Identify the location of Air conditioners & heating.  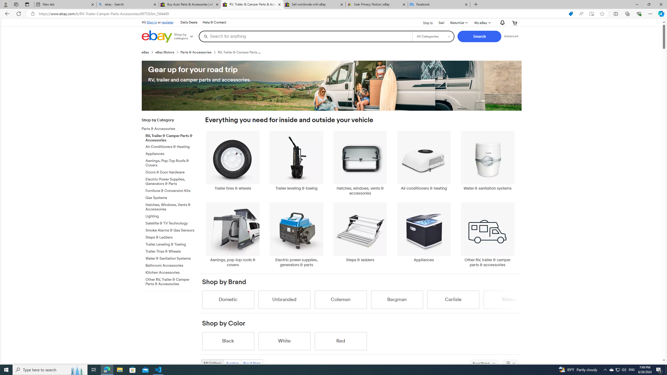
(424, 161).